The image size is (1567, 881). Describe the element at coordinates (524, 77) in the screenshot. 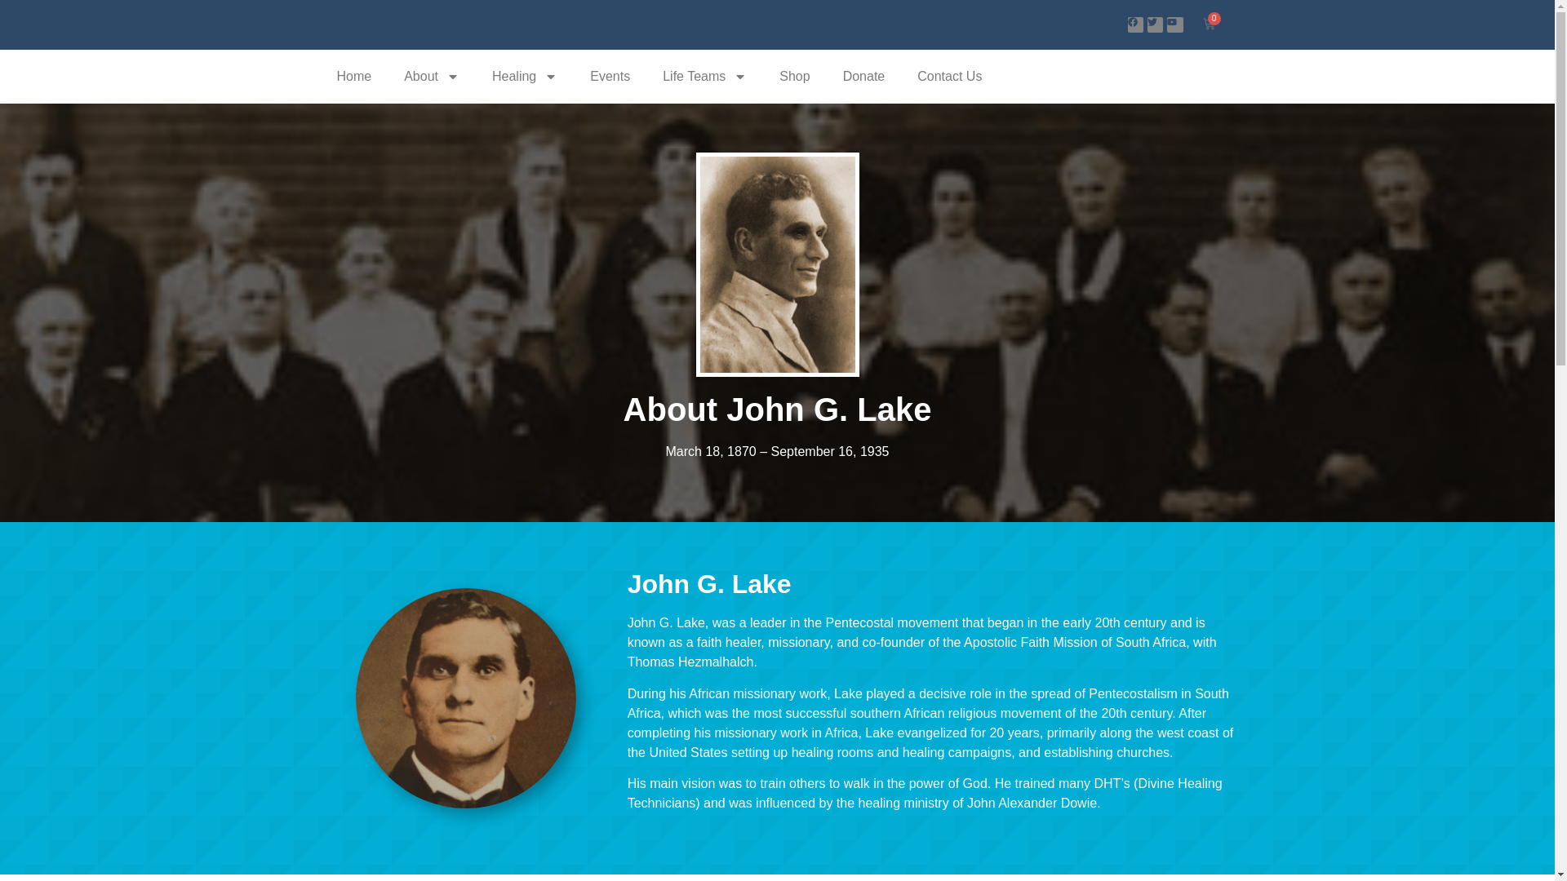

I see `Healing` at that location.